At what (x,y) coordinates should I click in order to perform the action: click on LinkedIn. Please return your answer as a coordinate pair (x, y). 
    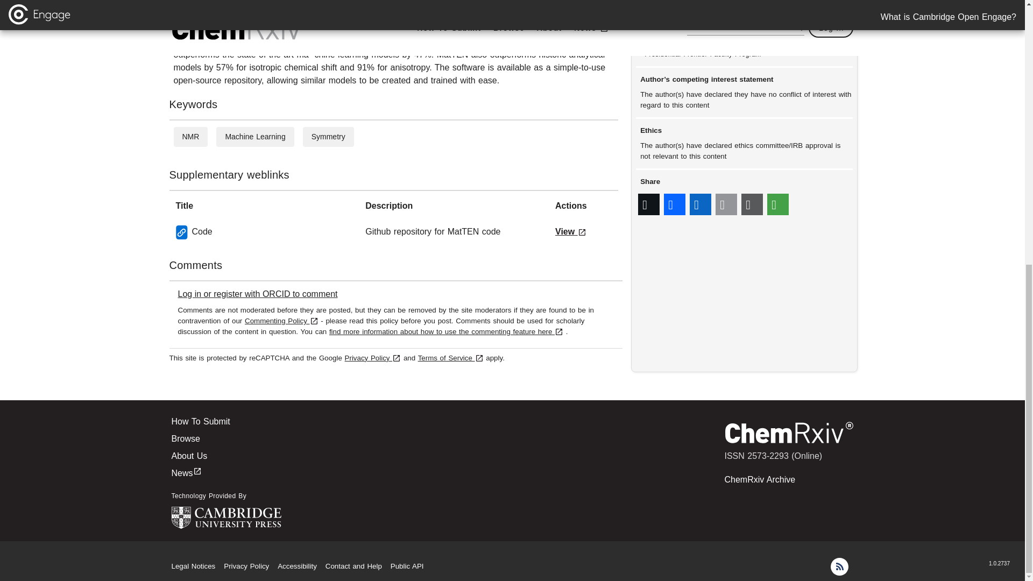
    Looking at the image, I should click on (701, 204).